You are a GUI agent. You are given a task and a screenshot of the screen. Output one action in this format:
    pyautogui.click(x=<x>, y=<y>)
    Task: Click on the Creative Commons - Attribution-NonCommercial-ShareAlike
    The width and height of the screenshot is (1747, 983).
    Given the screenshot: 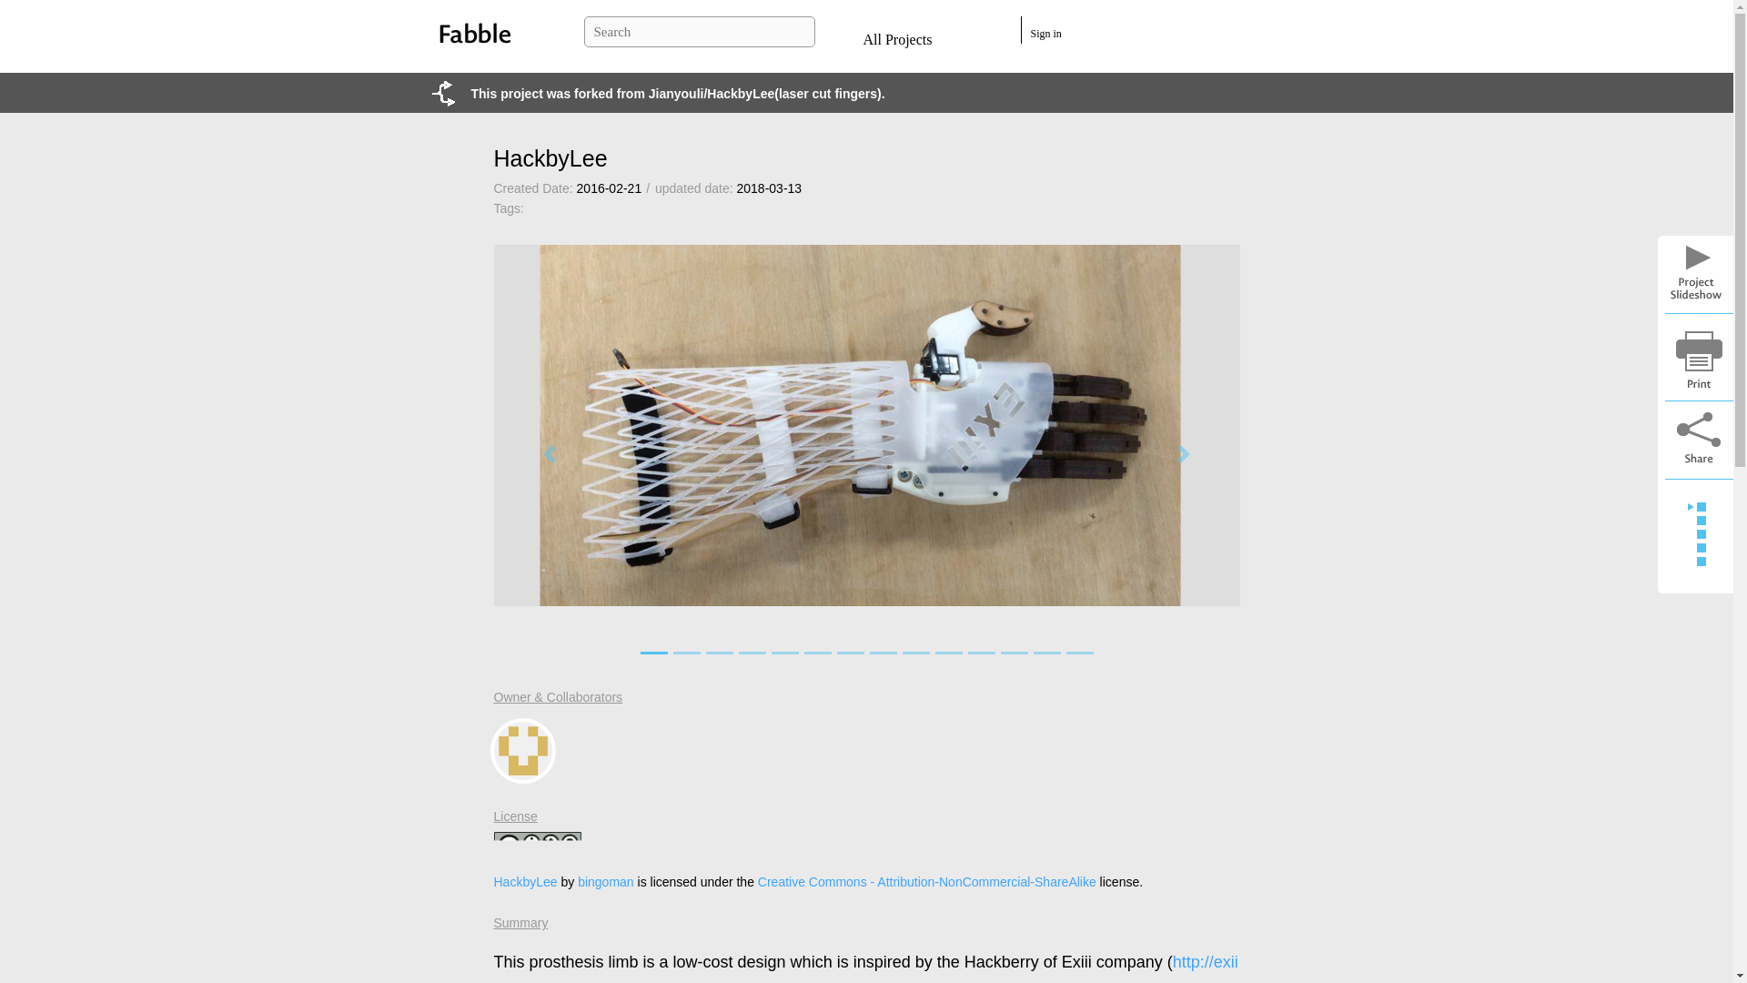 What is the action you would take?
    pyautogui.click(x=927, y=882)
    